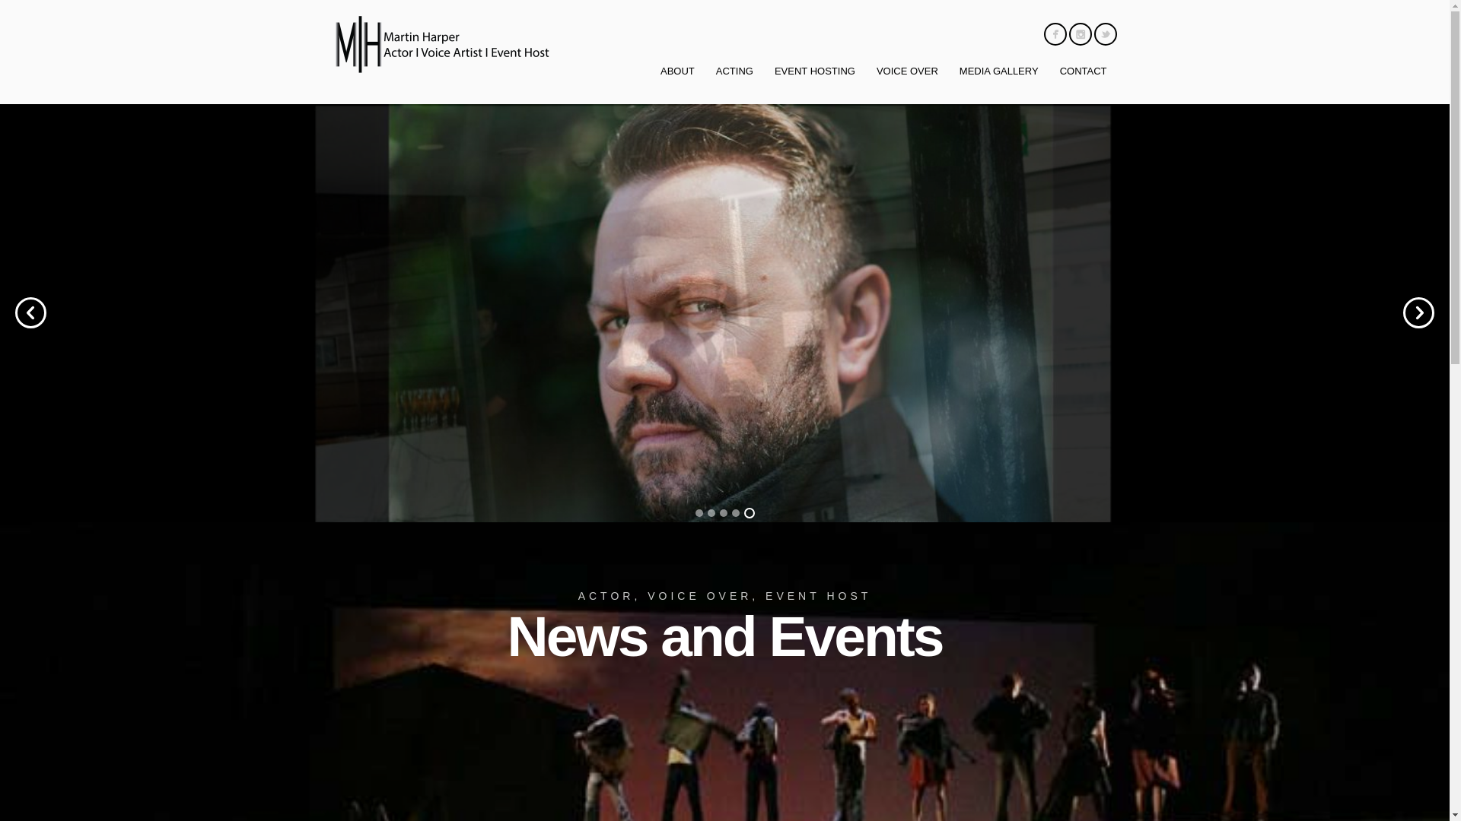 This screenshot has width=1461, height=821. Describe the element at coordinates (677, 71) in the screenshot. I see `ABOUT` at that location.